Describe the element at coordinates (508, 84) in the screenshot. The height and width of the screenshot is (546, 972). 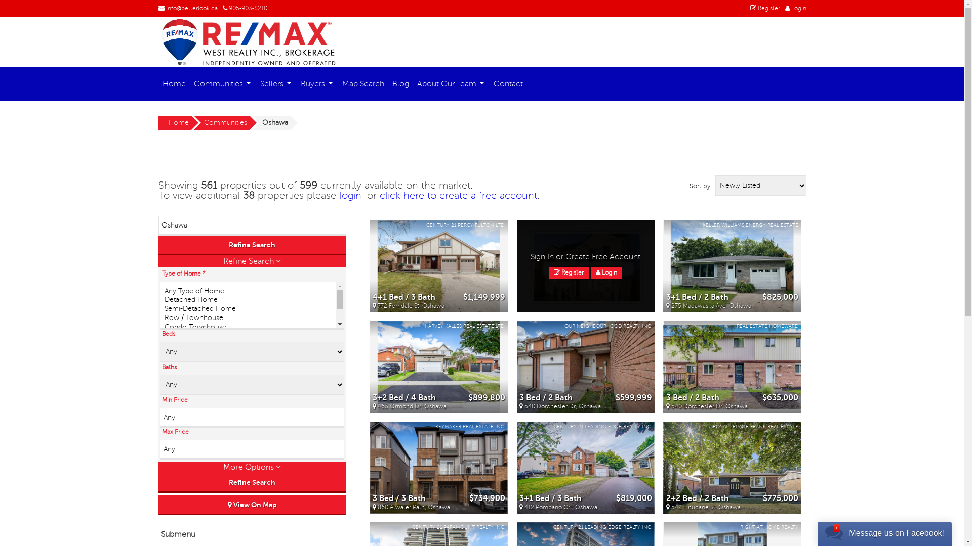
I see `Contact` at that location.